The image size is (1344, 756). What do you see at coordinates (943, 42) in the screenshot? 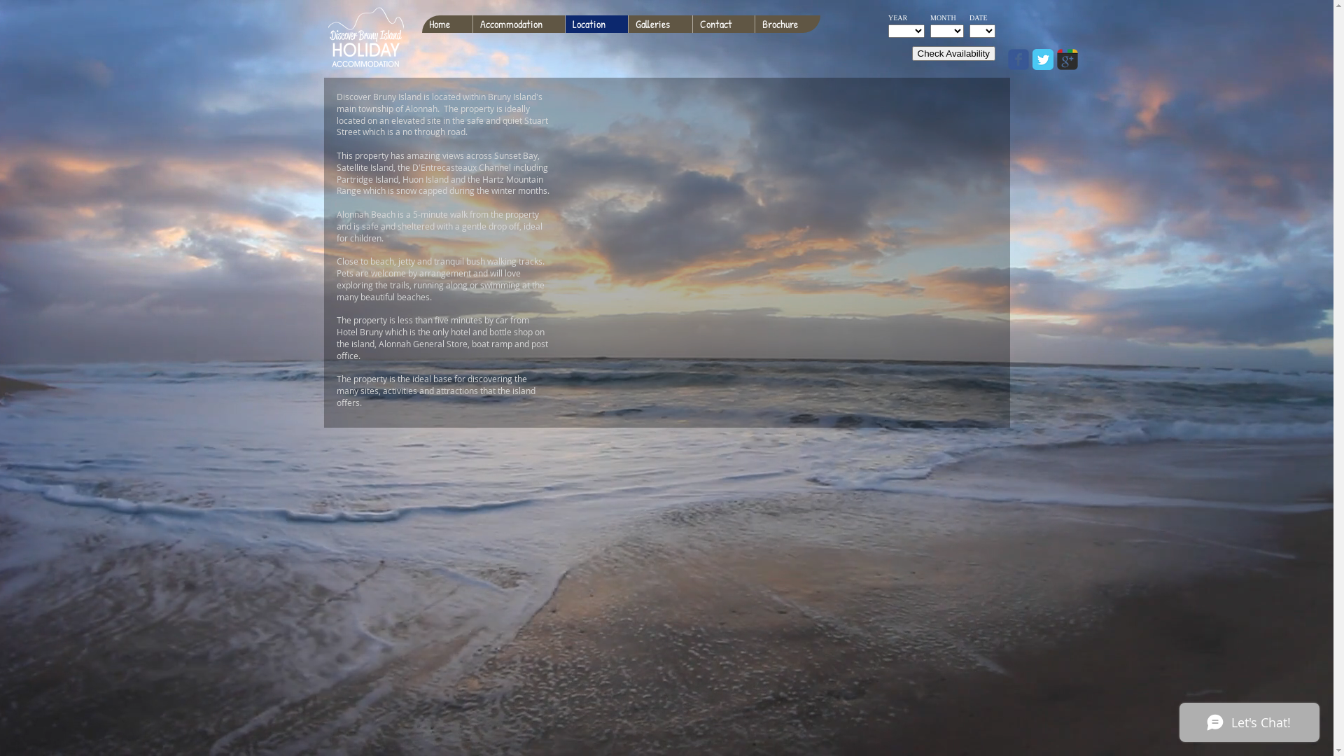
I see `Embedded Content` at bounding box center [943, 42].